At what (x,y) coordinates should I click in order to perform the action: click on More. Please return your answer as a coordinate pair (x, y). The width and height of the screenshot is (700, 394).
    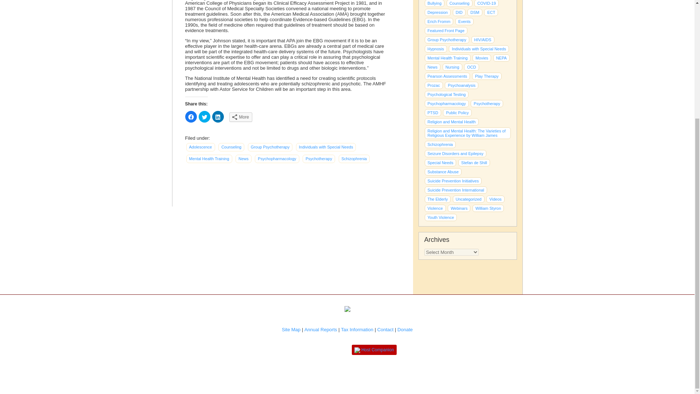
    Looking at the image, I should click on (240, 117).